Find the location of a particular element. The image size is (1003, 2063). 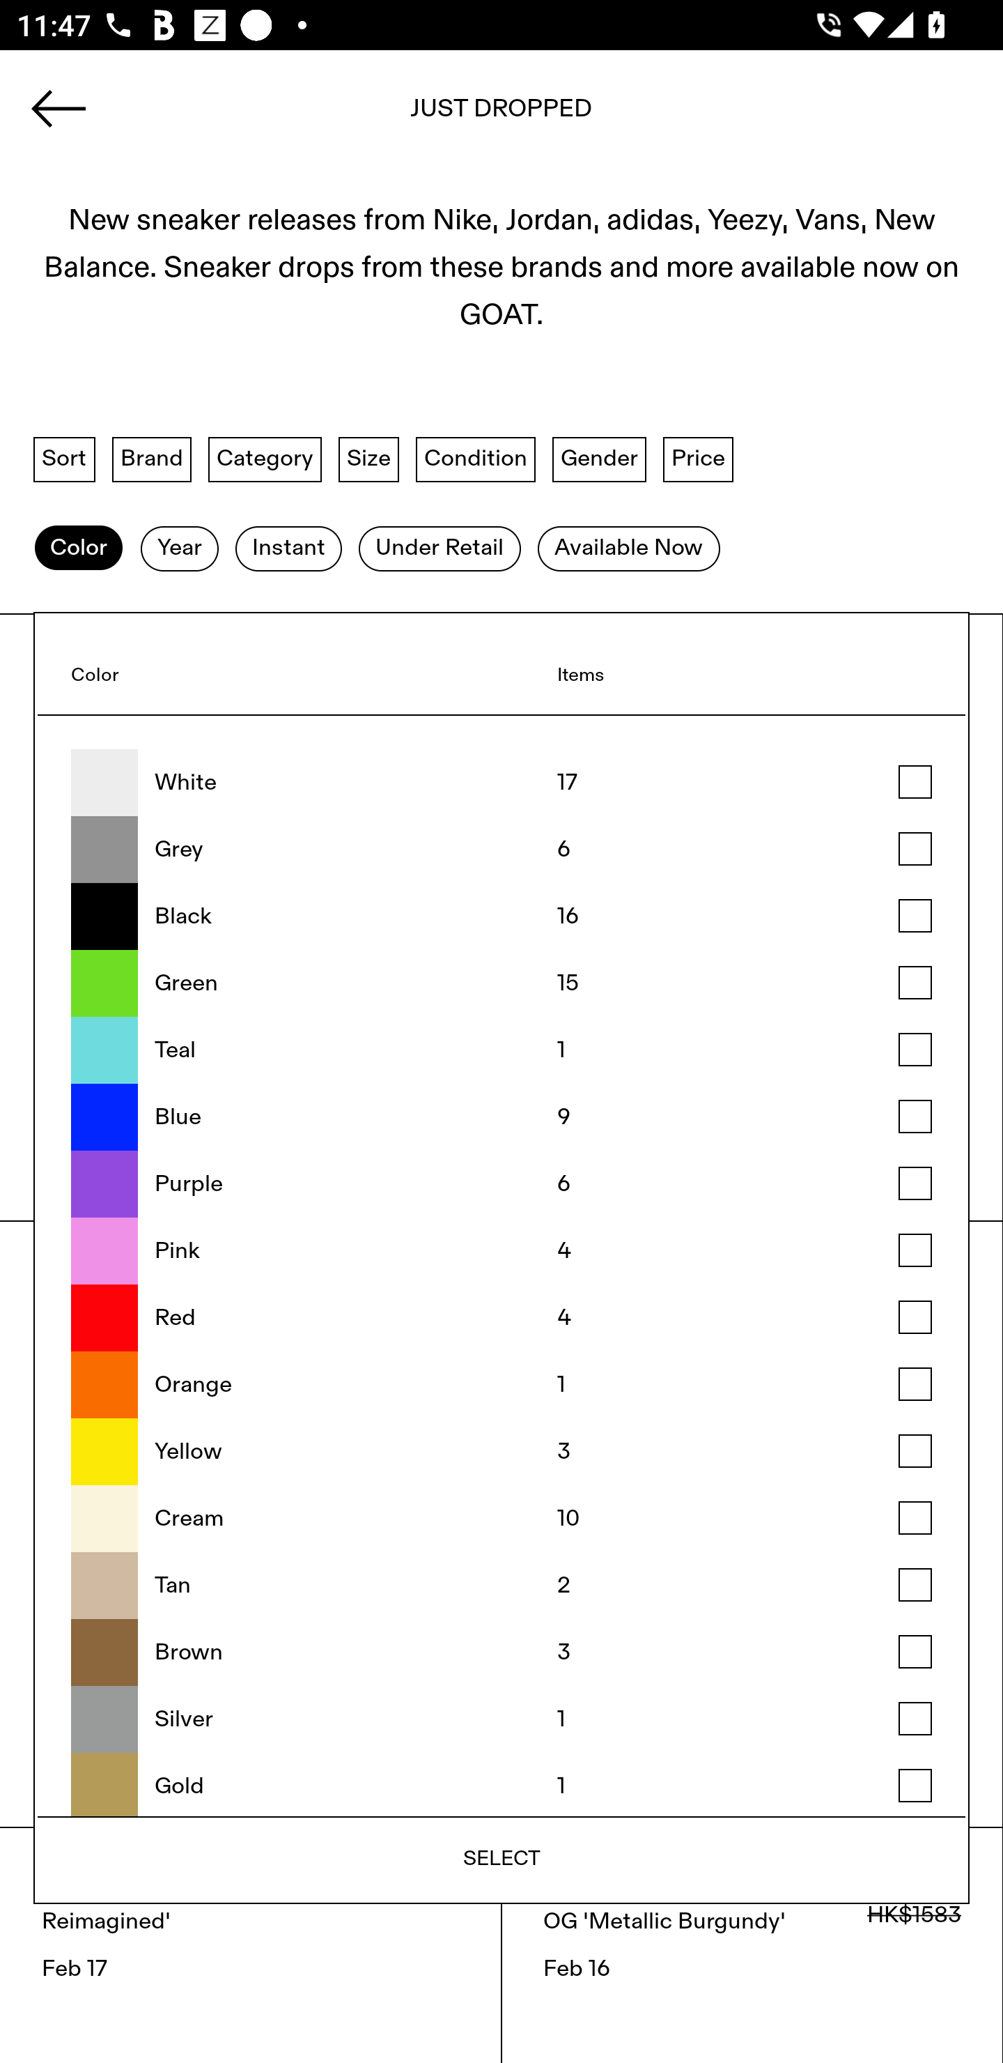

Yellow 3 is located at coordinates (501, 1452).